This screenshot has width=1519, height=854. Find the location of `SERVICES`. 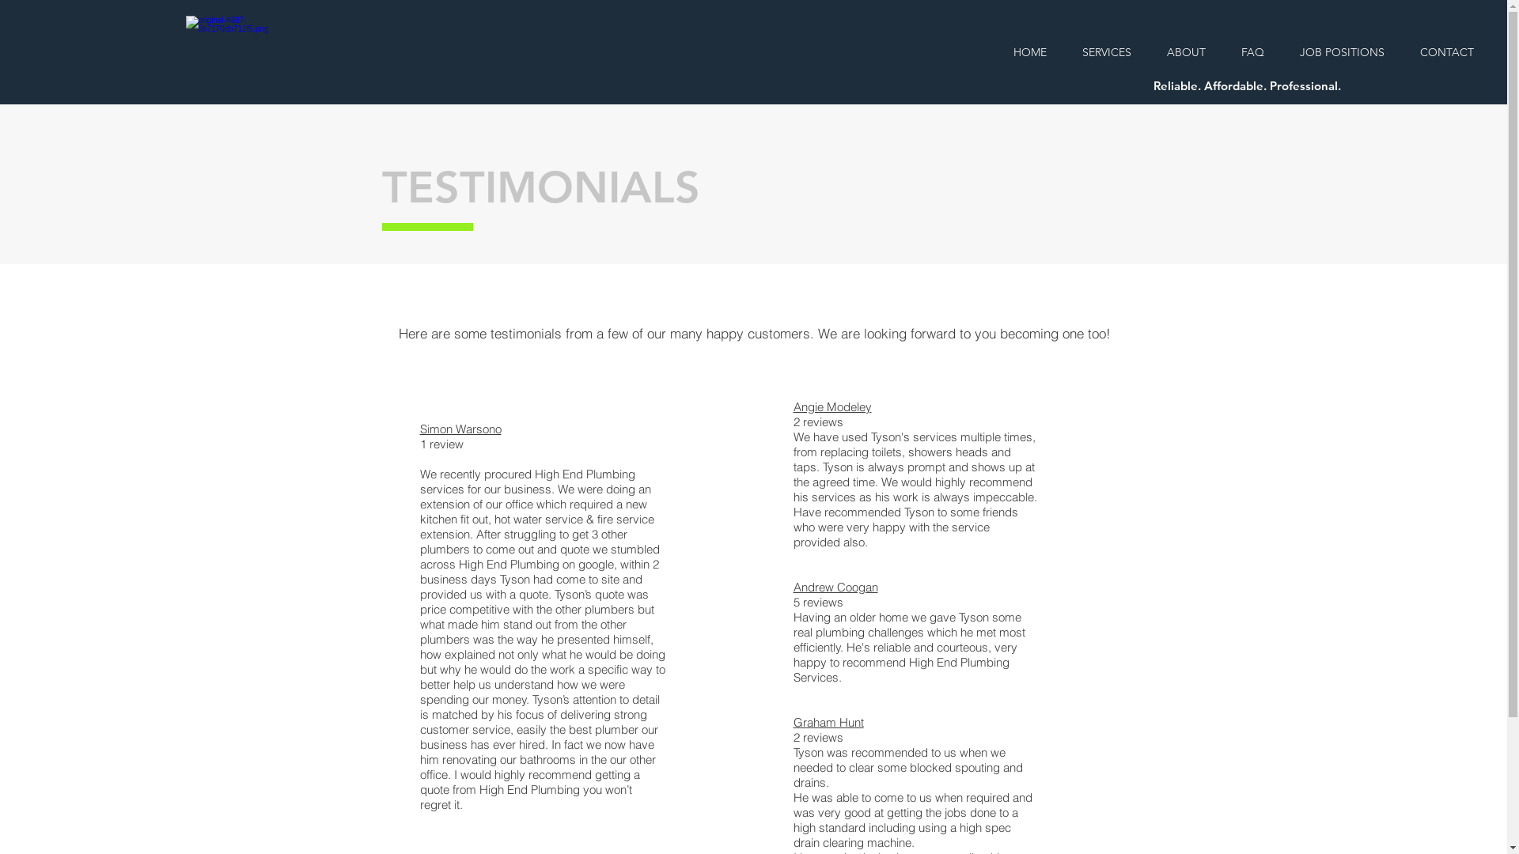

SERVICES is located at coordinates (1106, 52).